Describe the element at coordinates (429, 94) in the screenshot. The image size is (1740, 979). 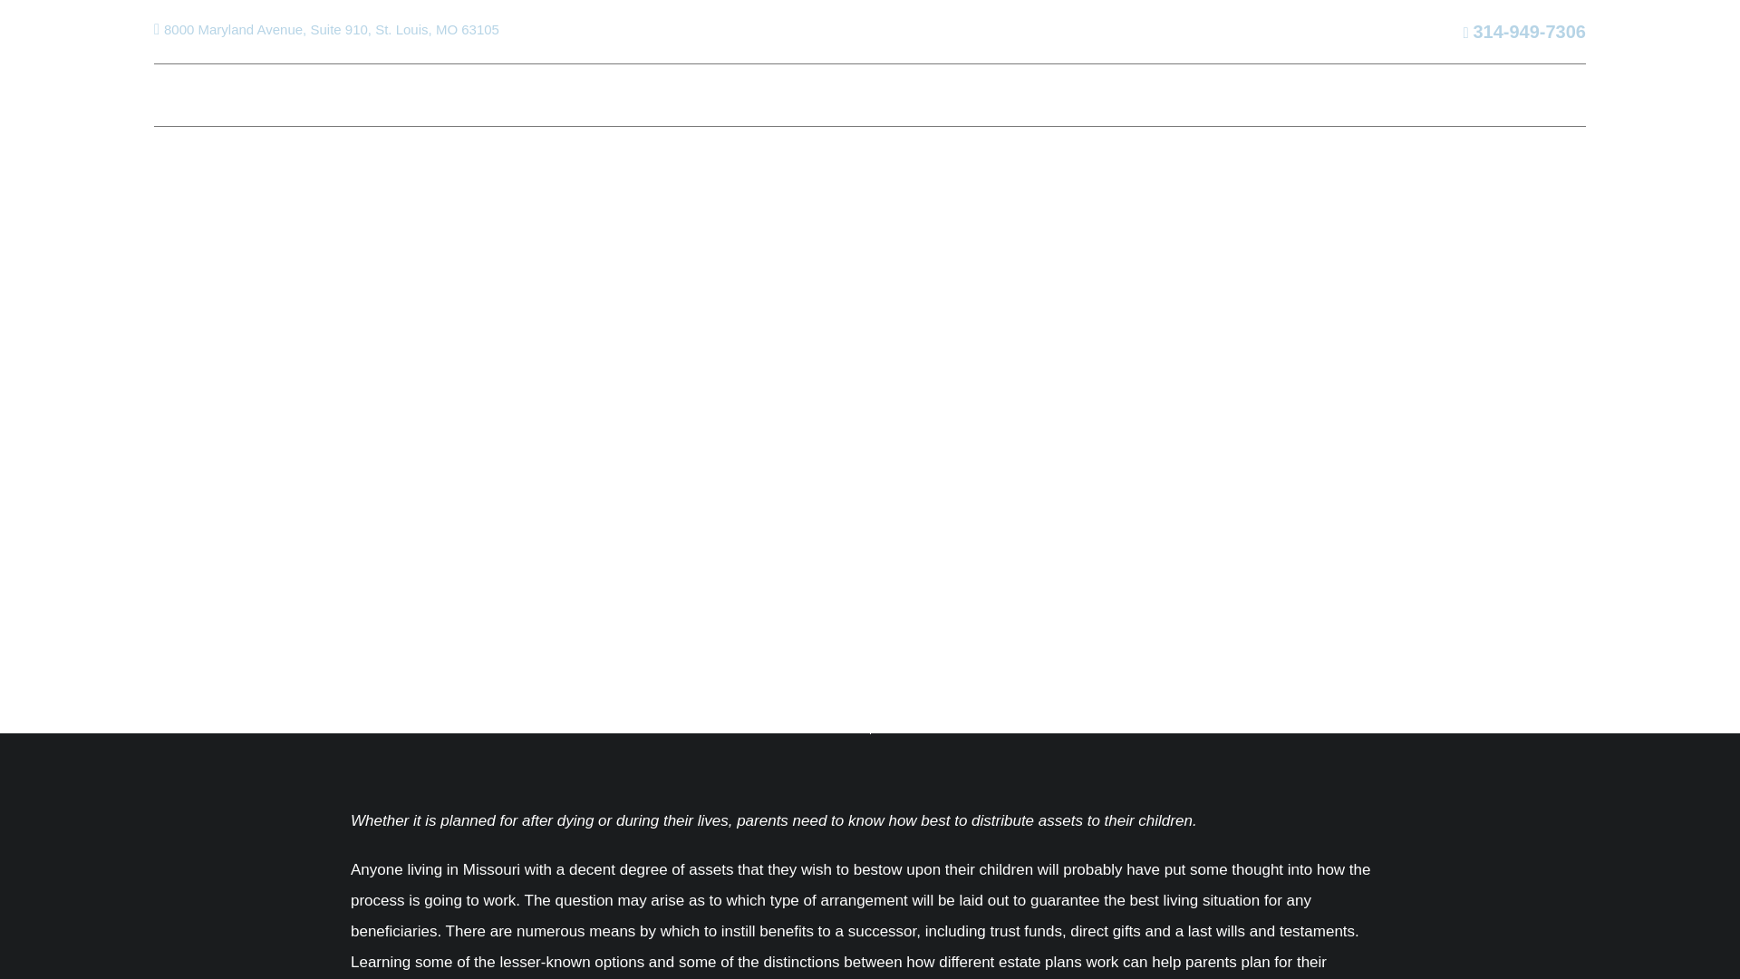
I see `PRACTICE AREAS` at that location.